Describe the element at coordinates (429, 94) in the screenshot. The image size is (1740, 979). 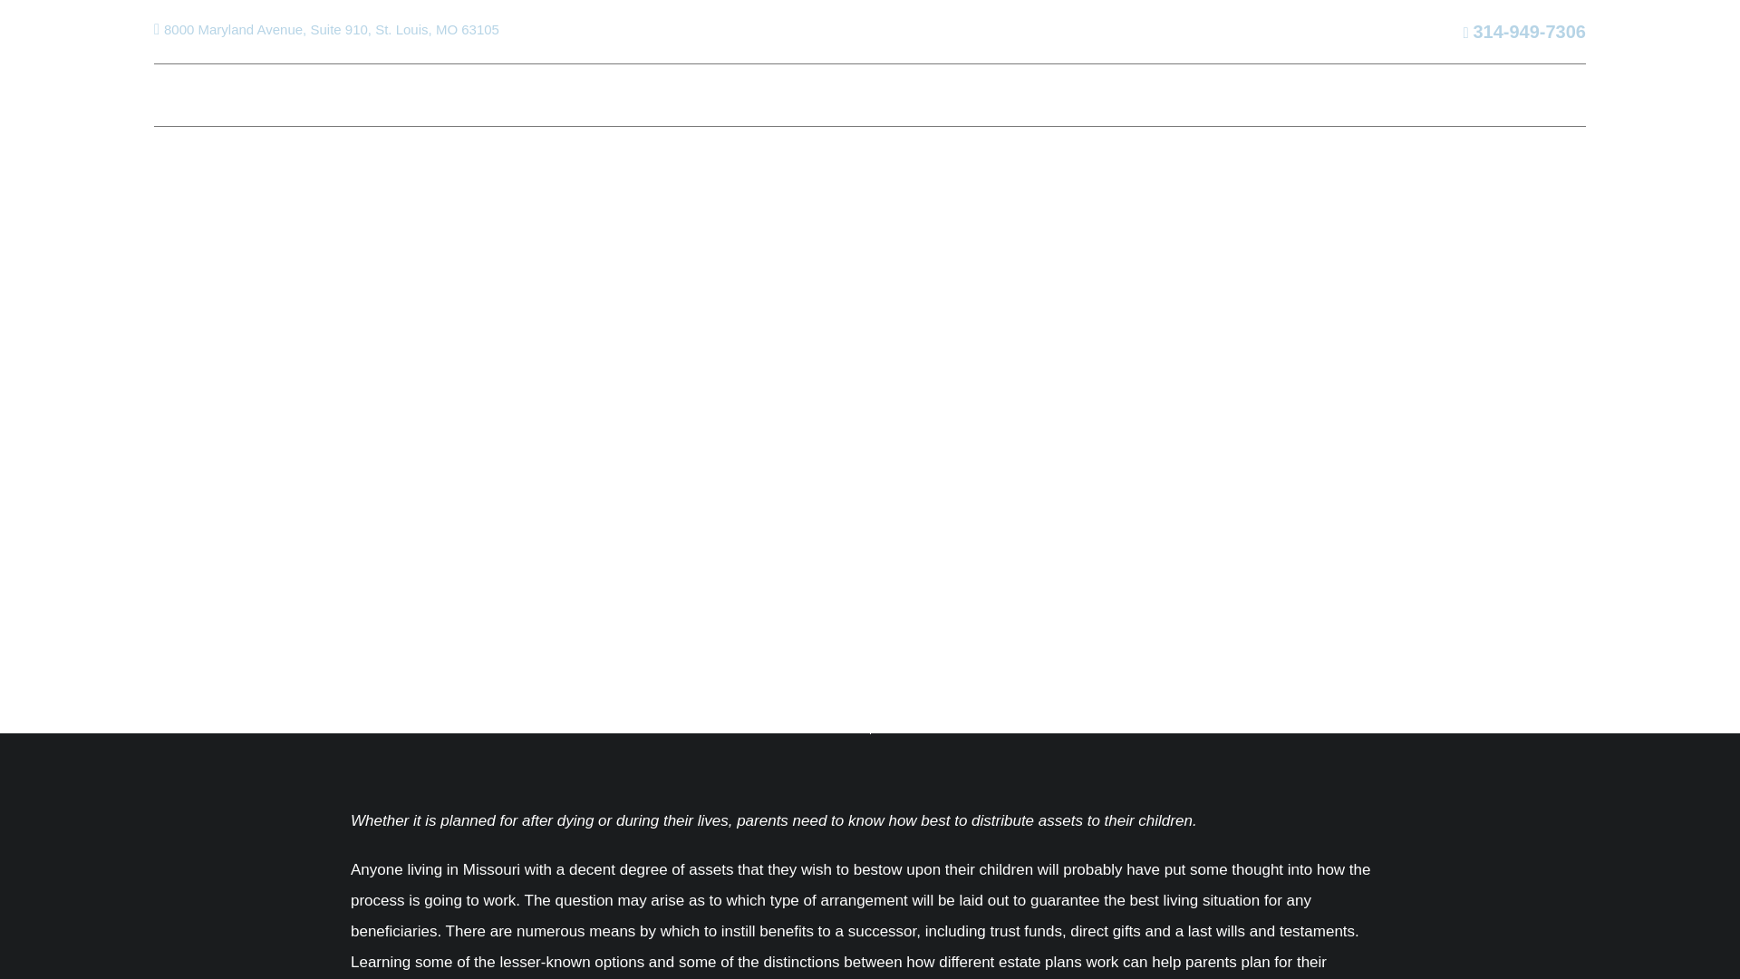
I see `PRACTICE AREAS` at that location.